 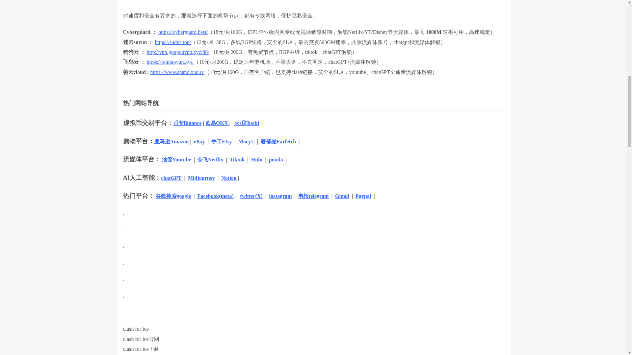 I want to click on chatGPT, so click(x=171, y=177).